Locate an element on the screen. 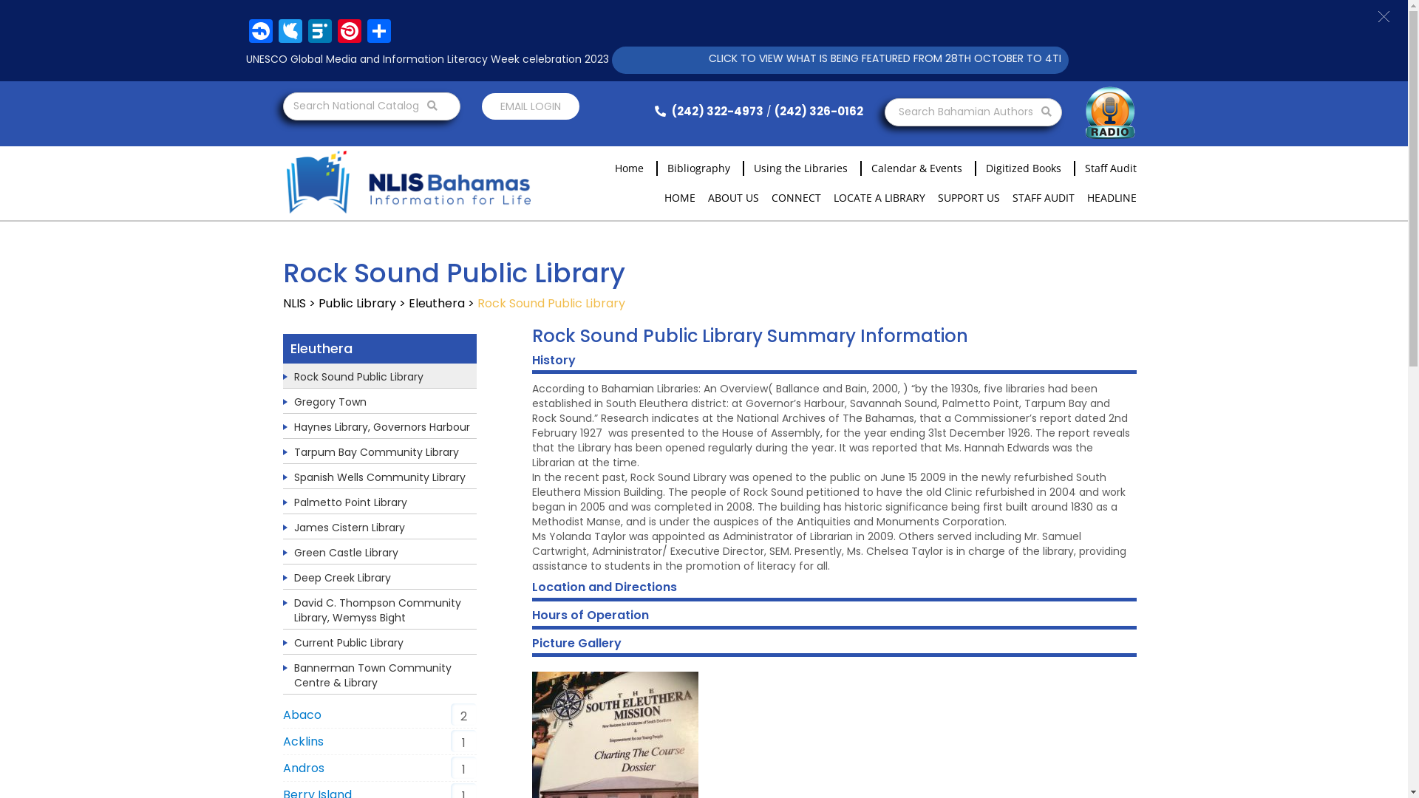 The image size is (1419, 798). Current Public Library is located at coordinates (349, 643).